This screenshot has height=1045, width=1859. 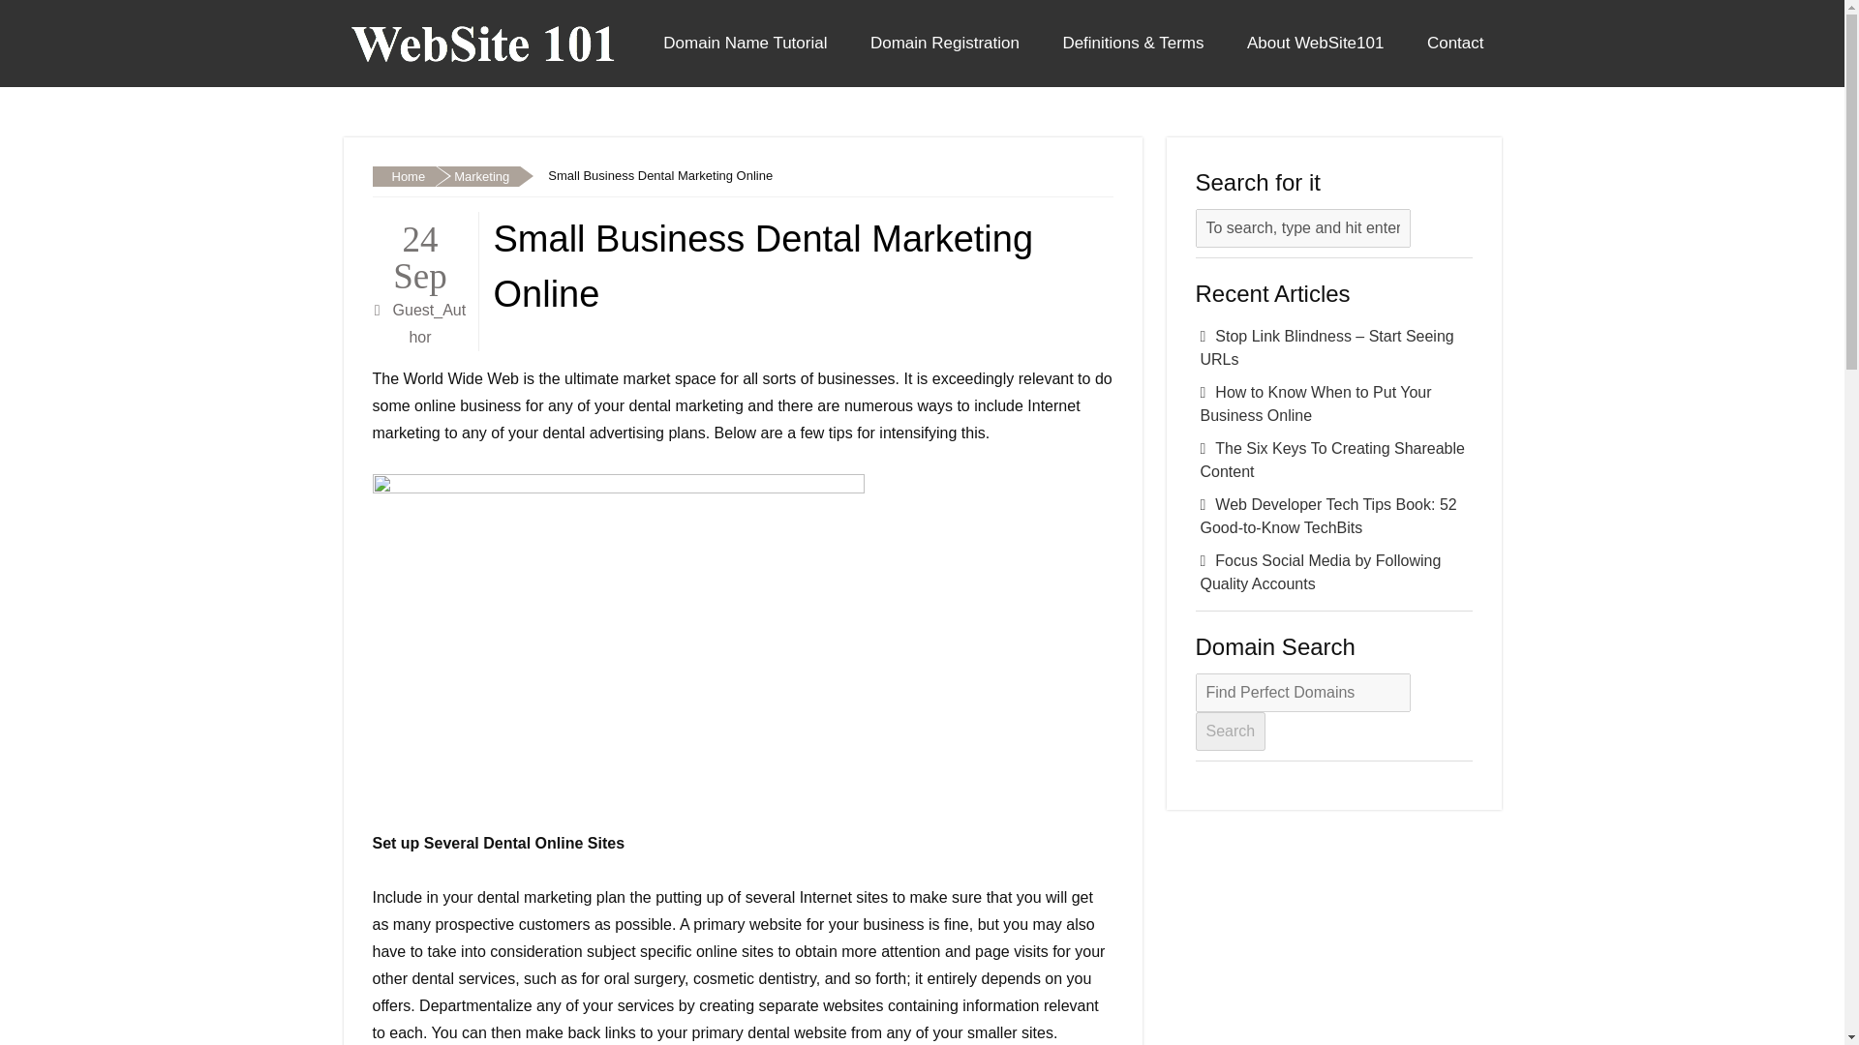 What do you see at coordinates (744, 43) in the screenshot?
I see `Domain Name Tutorial` at bounding box center [744, 43].